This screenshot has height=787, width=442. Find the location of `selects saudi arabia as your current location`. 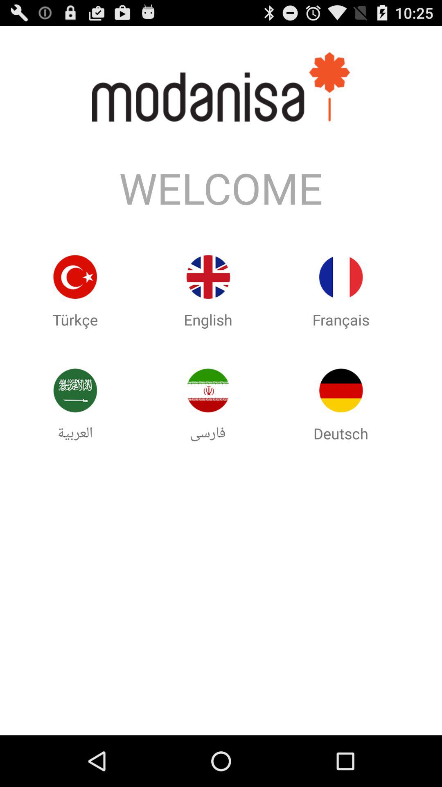

selects saudi arabia as your current location is located at coordinates (75, 390).